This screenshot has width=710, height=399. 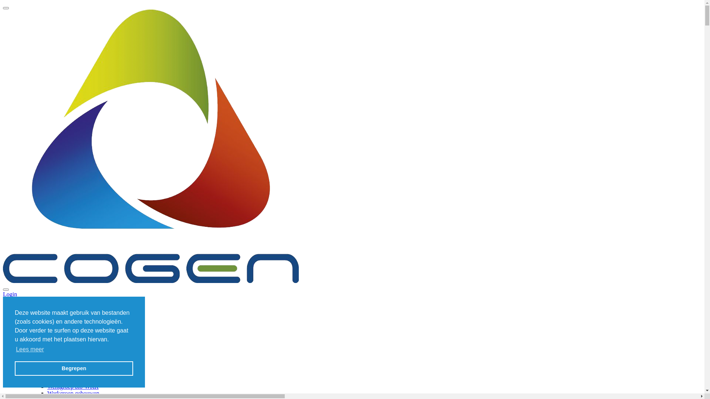 What do you see at coordinates (63, 366) in the screenshot?
I see `Ledenpagina` at bounding box center [63, 366].